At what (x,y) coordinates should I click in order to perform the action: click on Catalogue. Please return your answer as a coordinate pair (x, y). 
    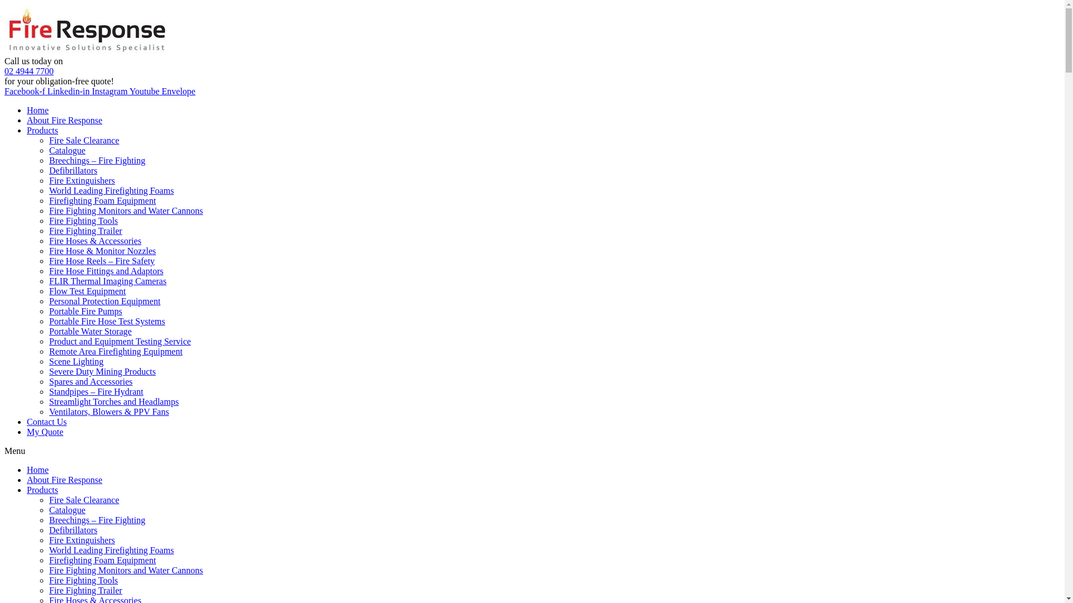
    Looking at the image, I should click on (67, 151).